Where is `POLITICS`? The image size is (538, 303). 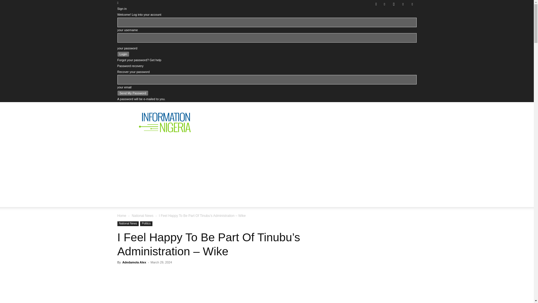
POLITICS is located at coordinates (203, 182).